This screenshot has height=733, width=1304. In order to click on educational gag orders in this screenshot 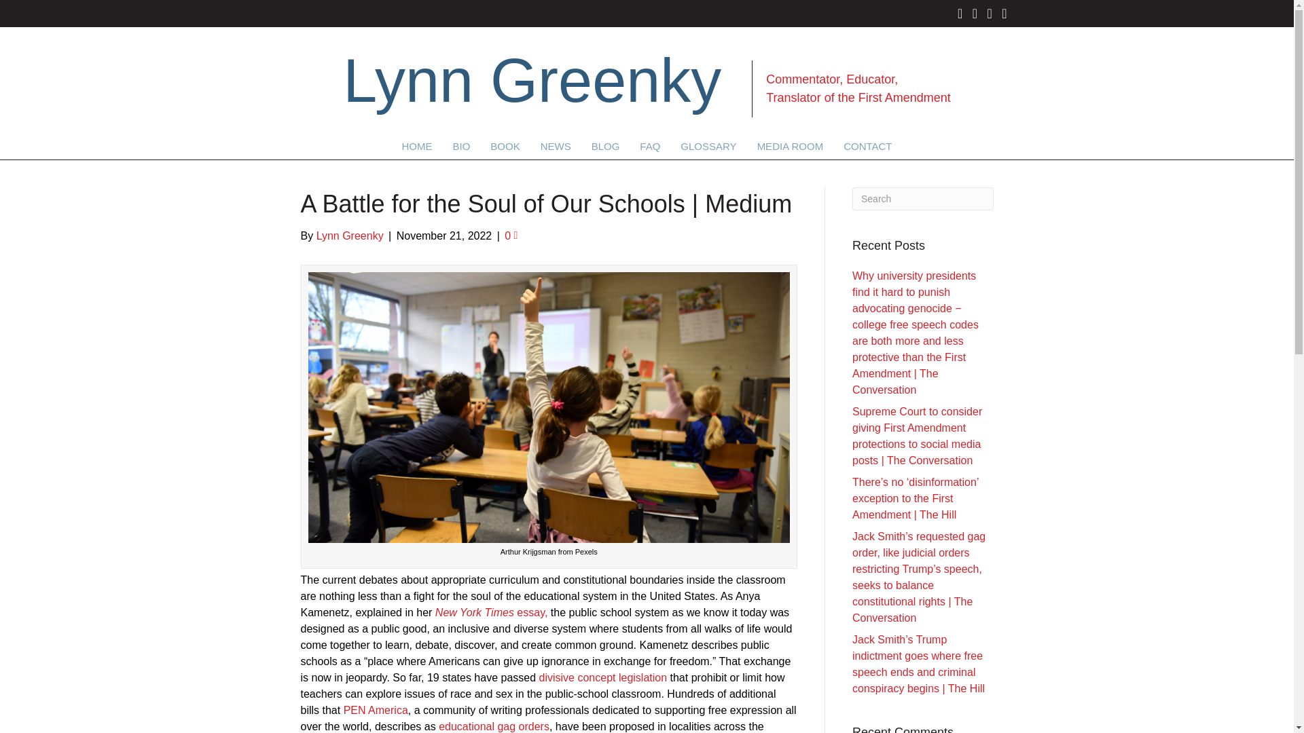, I will do `click(493, 726)`.